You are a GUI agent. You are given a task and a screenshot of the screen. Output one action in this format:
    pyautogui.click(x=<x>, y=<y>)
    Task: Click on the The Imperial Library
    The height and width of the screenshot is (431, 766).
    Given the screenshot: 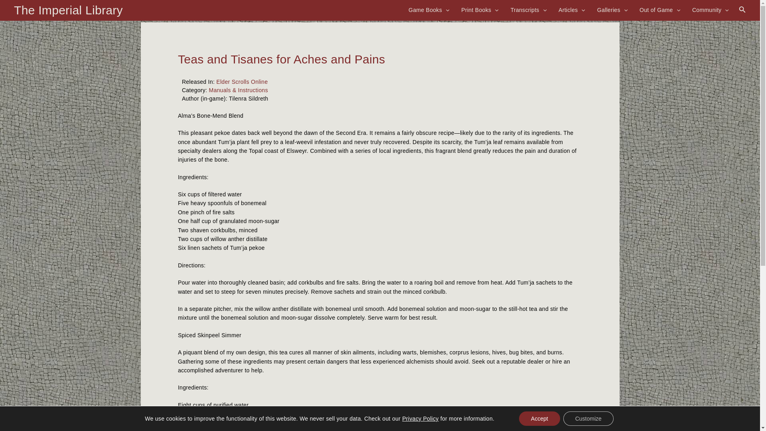 What is the action you would take?
    pyautogui.click(x=68, y=10)
    